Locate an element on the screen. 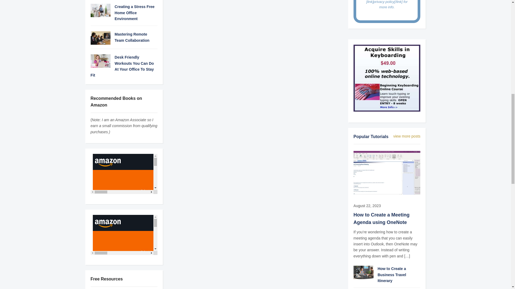 Image resolution: width=515 pixels, height=289 pixels. Creating a Stress Free Home Office Environment is located at coordinates (100, 10).